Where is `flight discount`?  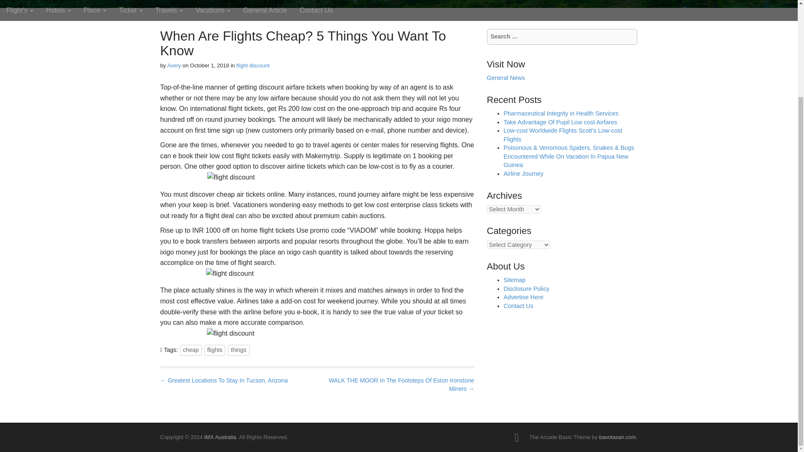
flight discount is located at coordinates (253, 65).